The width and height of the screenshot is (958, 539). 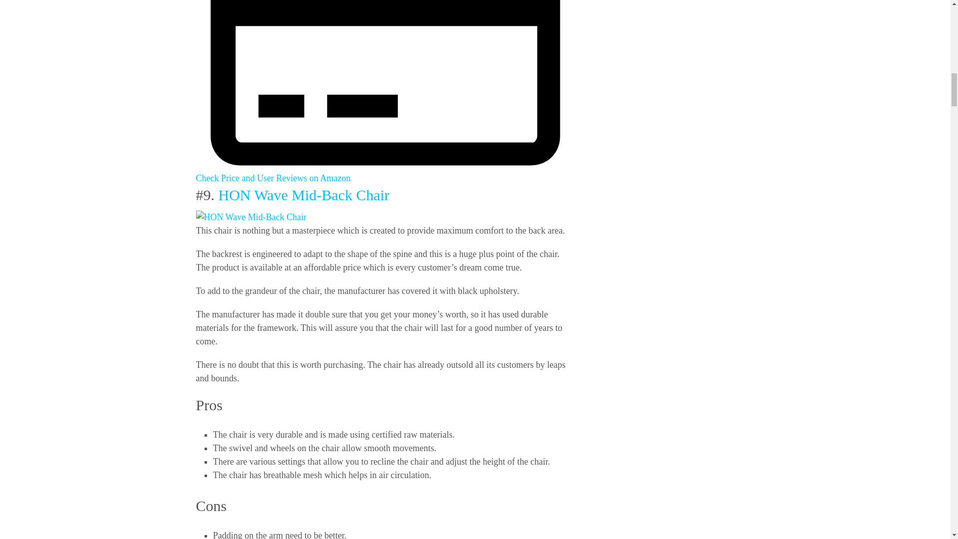 What do you see at coordinates (250, 218) in the screenshot?
I see `HON Wave Mid-Back Chair` at bounding box center [250, 218].